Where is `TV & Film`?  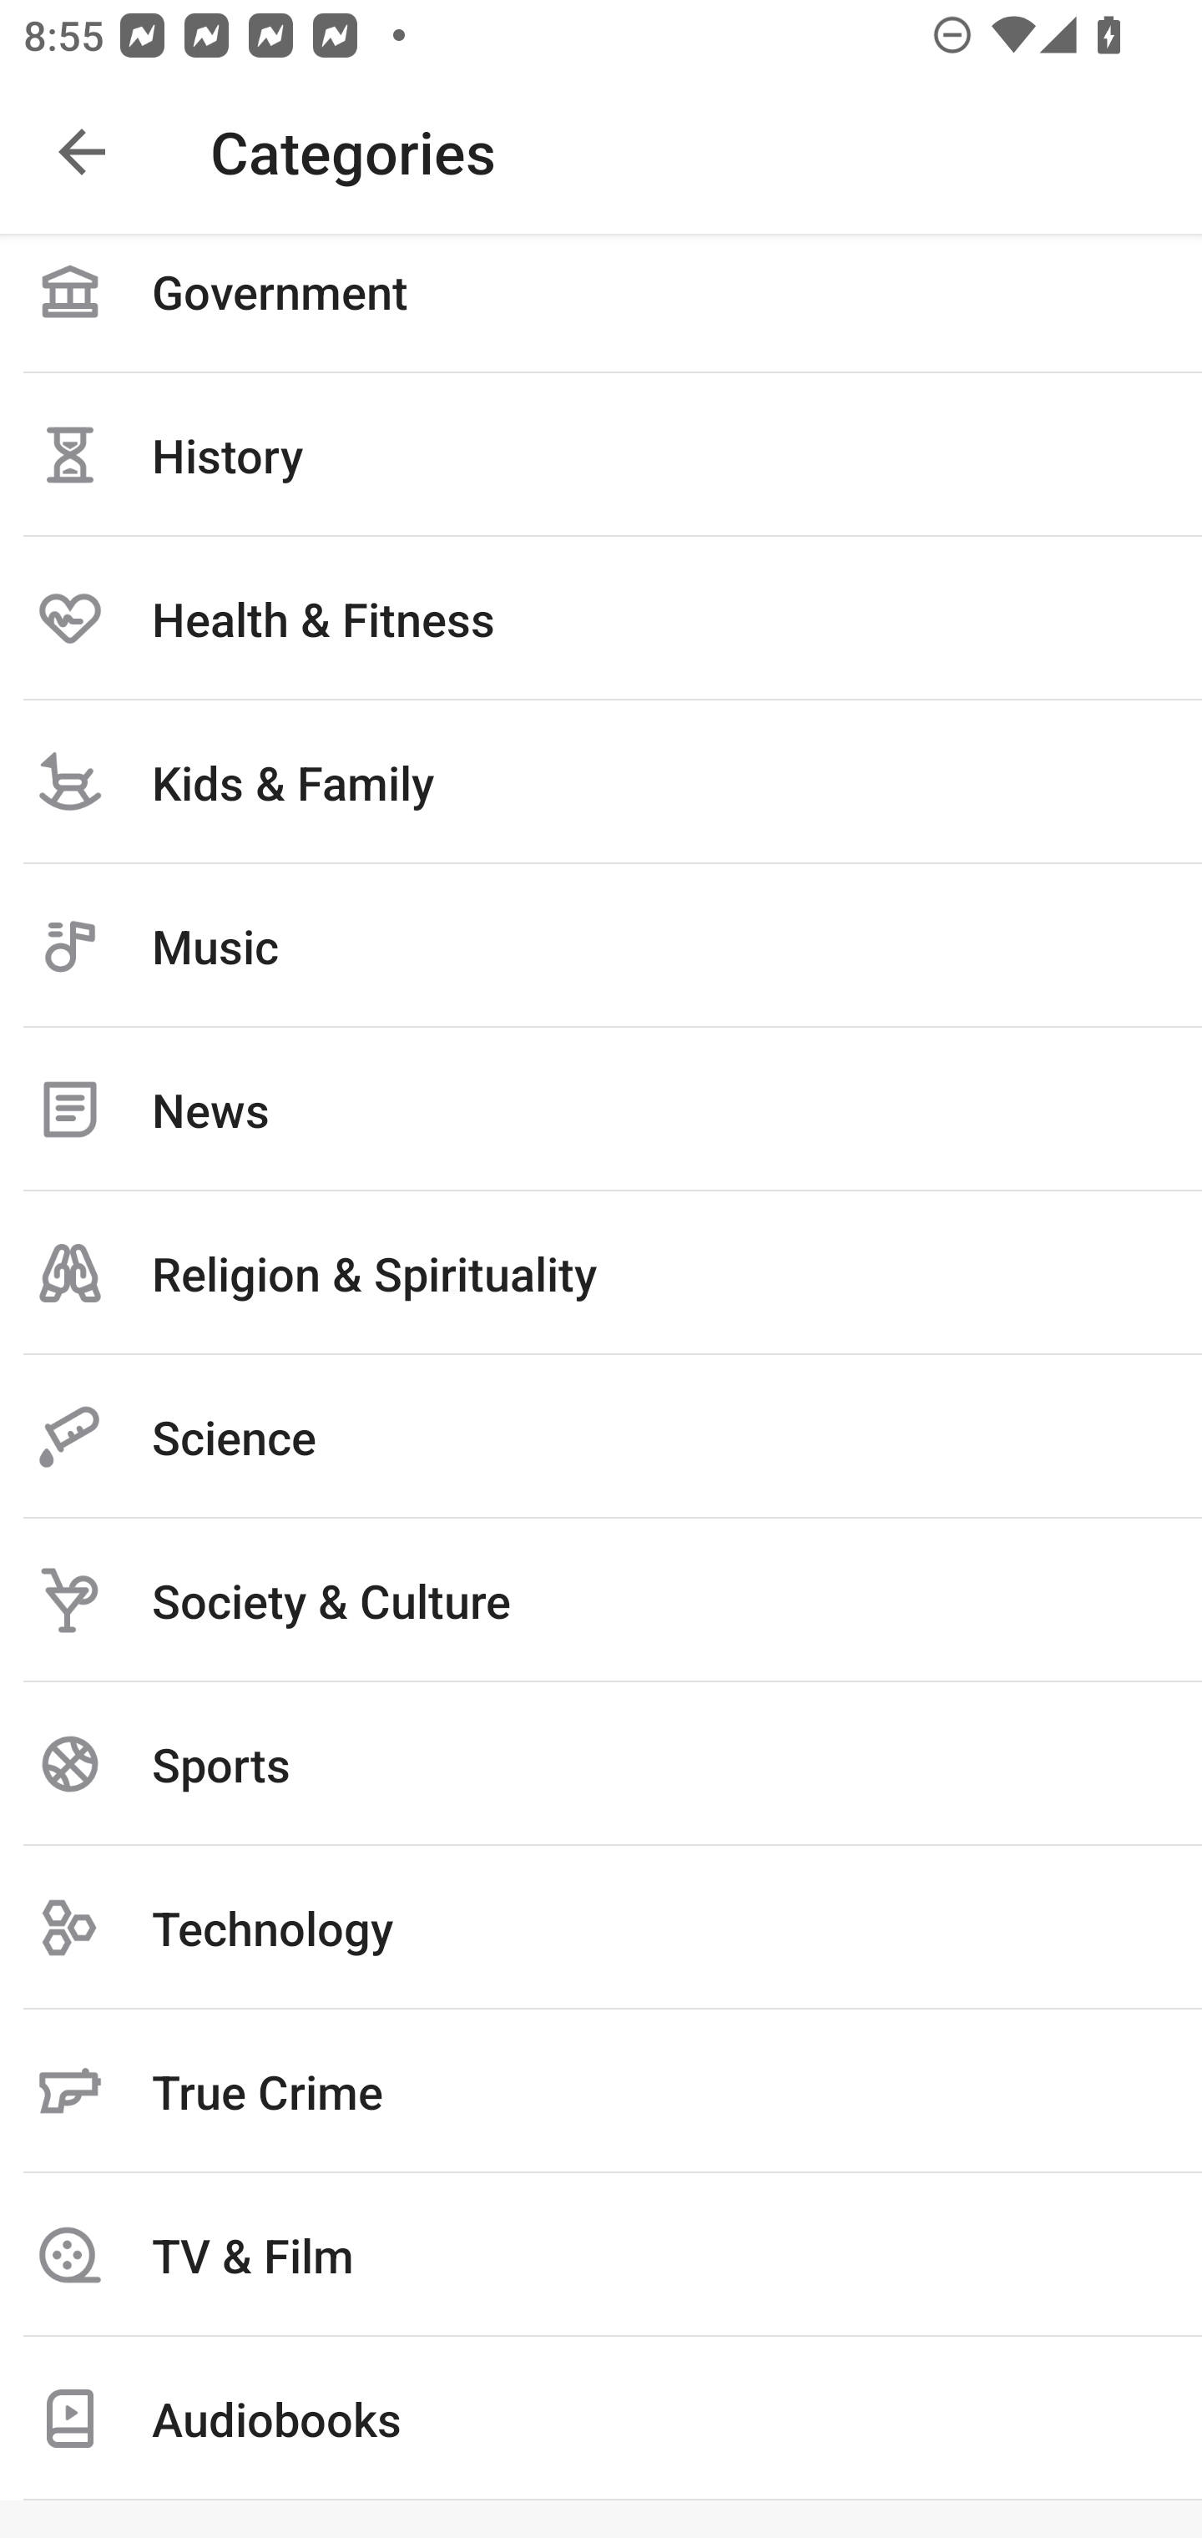
TV & Film is located at coordinates (601, 2254).